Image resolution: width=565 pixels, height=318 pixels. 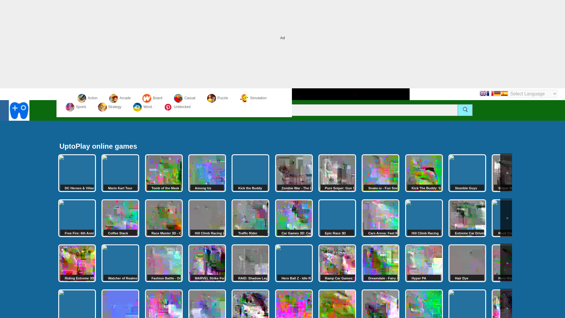 What do you see at coordinates (119, 98) in the screenshot?
I see `Arcade` at bounding box center [119, 98].